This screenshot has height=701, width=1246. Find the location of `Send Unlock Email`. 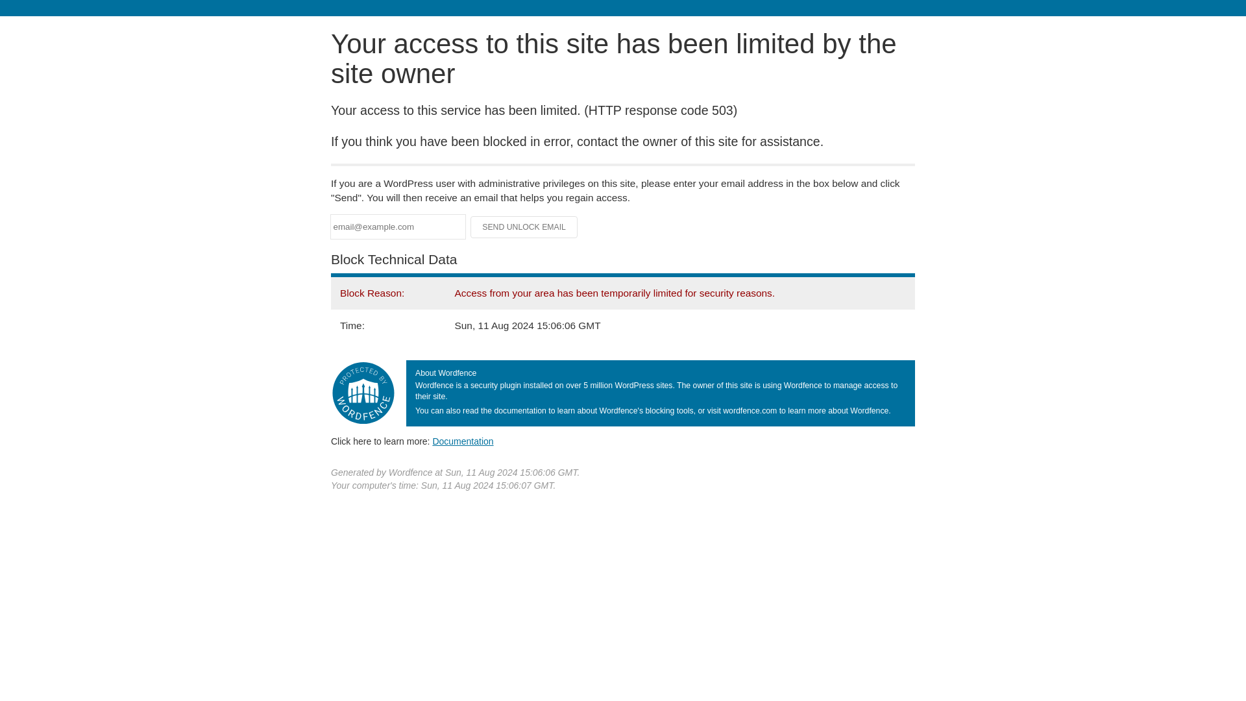

Send Unlock Email is located at coordinates (524, 227).